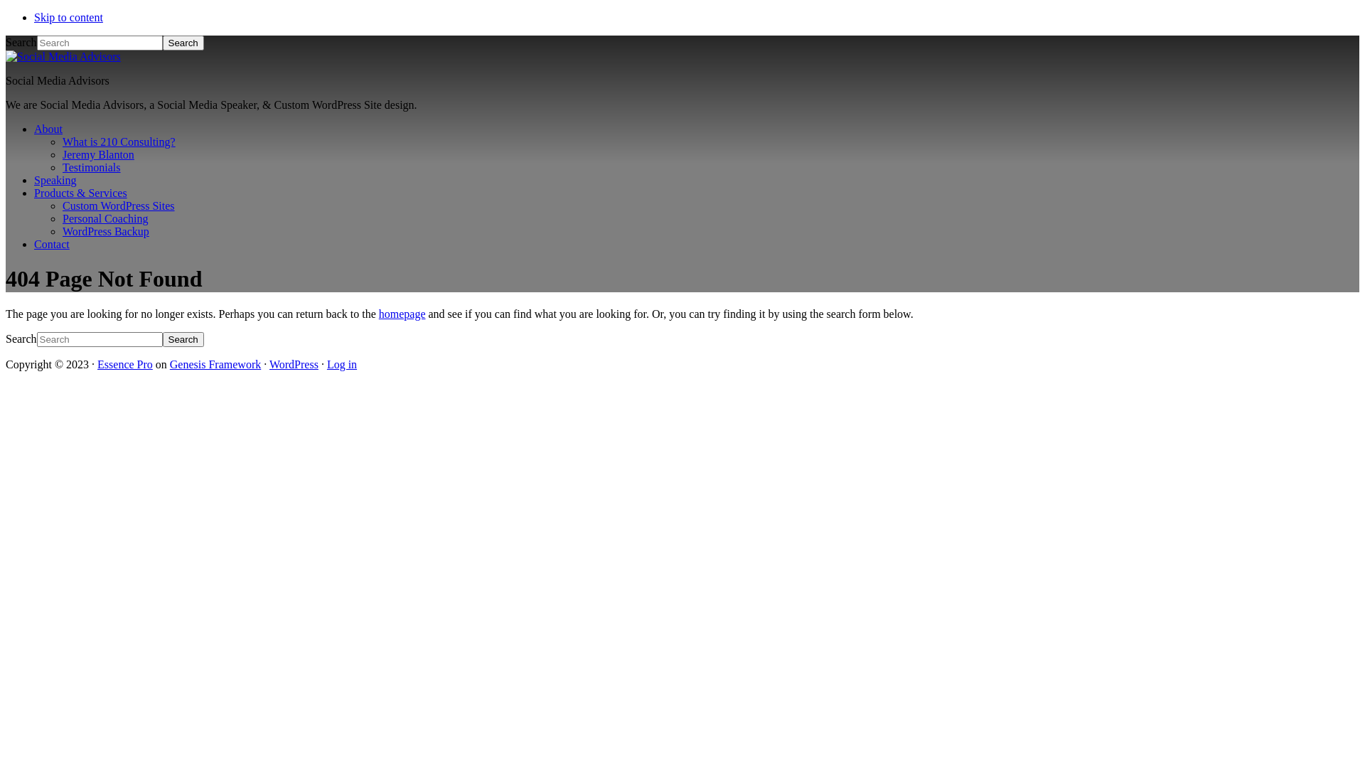 The image size is (1365, 768). Describe the element at coordinates (402, 314) in the screenshot. I see `homepage` at that location.